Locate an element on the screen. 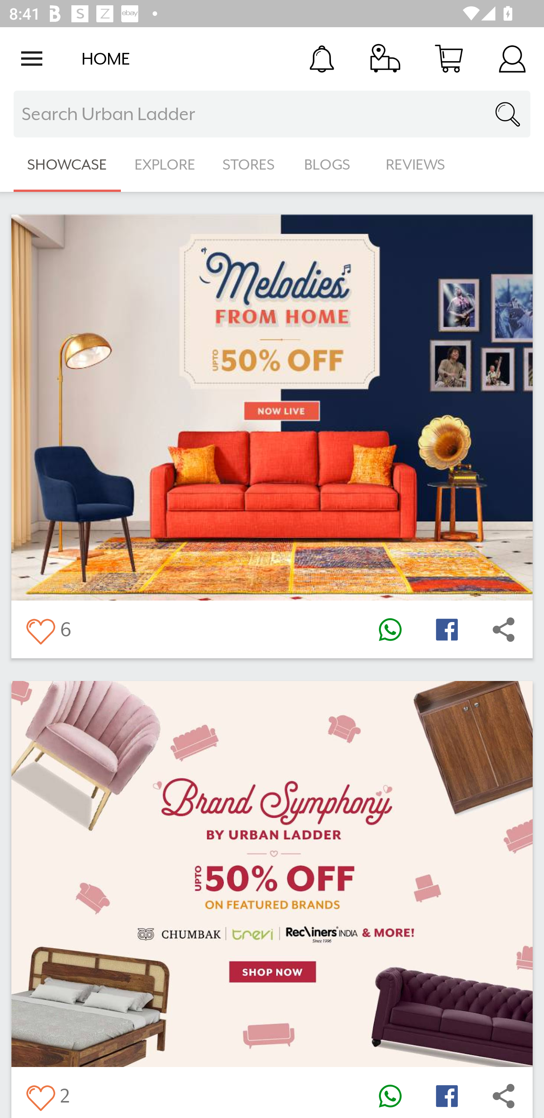 This screenshot has width=544, height=1118. Open navigation drawer is located at coordinates (32, 59).